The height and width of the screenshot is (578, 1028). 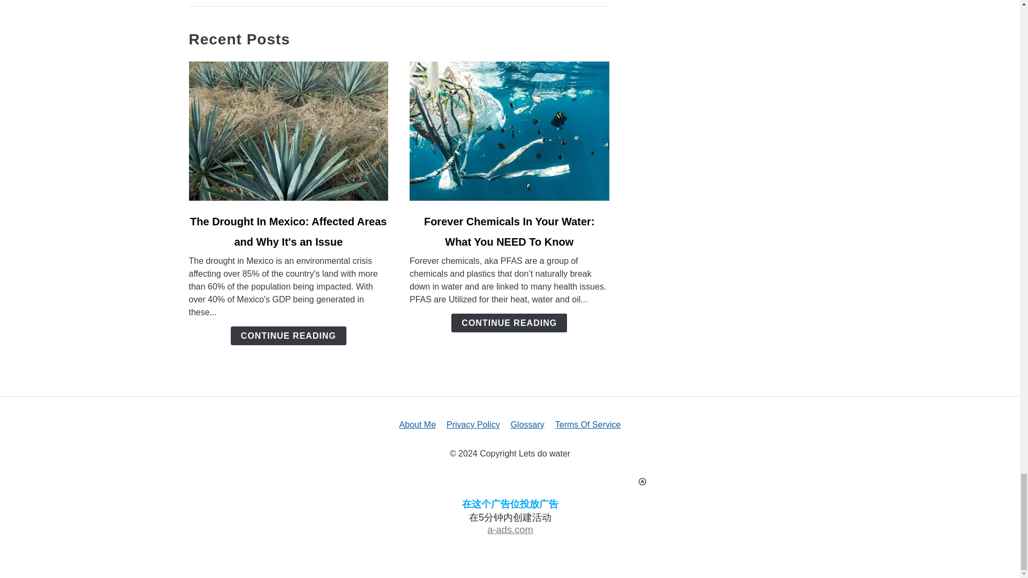 What do you see at coordinates (473, 425) in the screenshot?
I see `Privacy Policy` at bounding box center [473, 425].